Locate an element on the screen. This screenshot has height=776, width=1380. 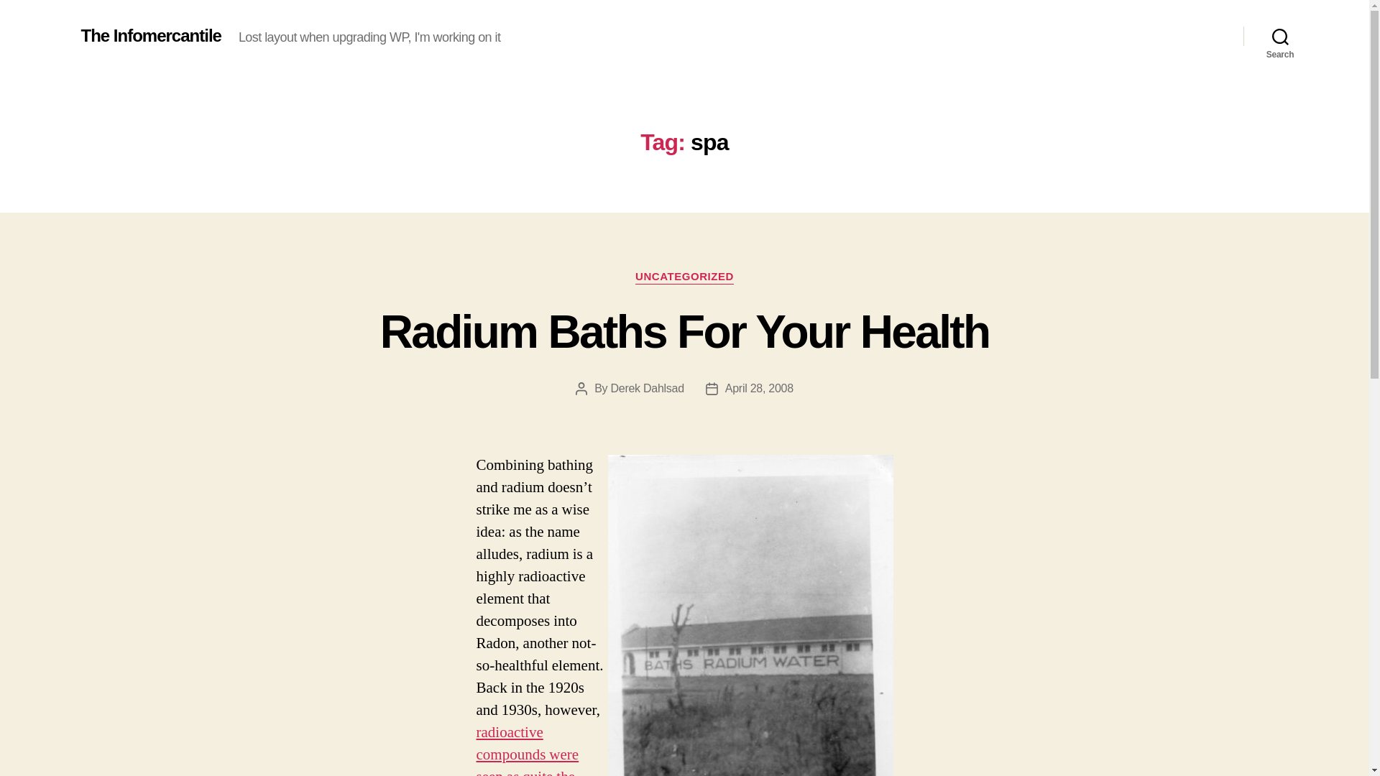
Derek Dahlsad is located at coordinates (648, 388).